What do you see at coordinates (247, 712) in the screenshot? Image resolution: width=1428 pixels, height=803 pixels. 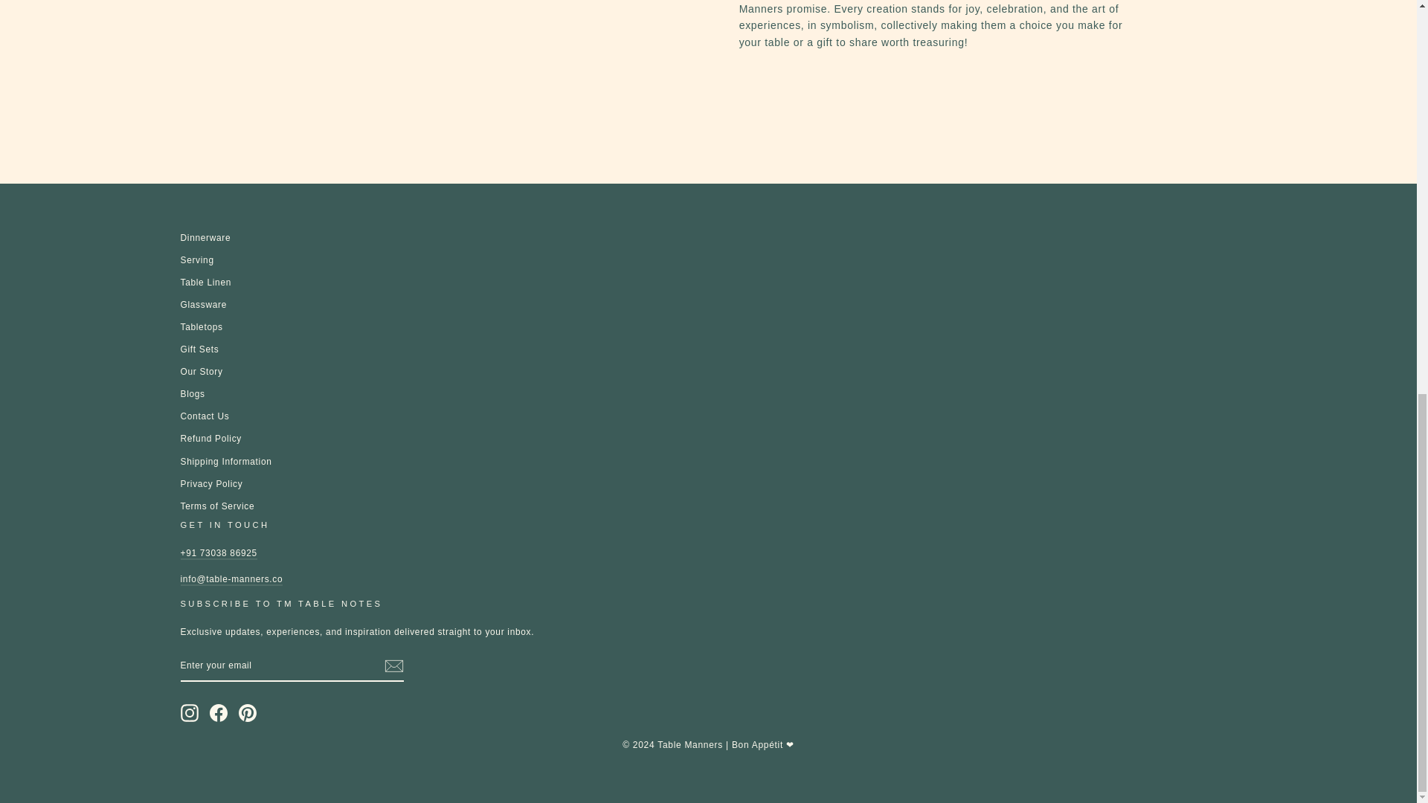 I see `Table Manners on Pinterest` at bounding box center [247, 712].